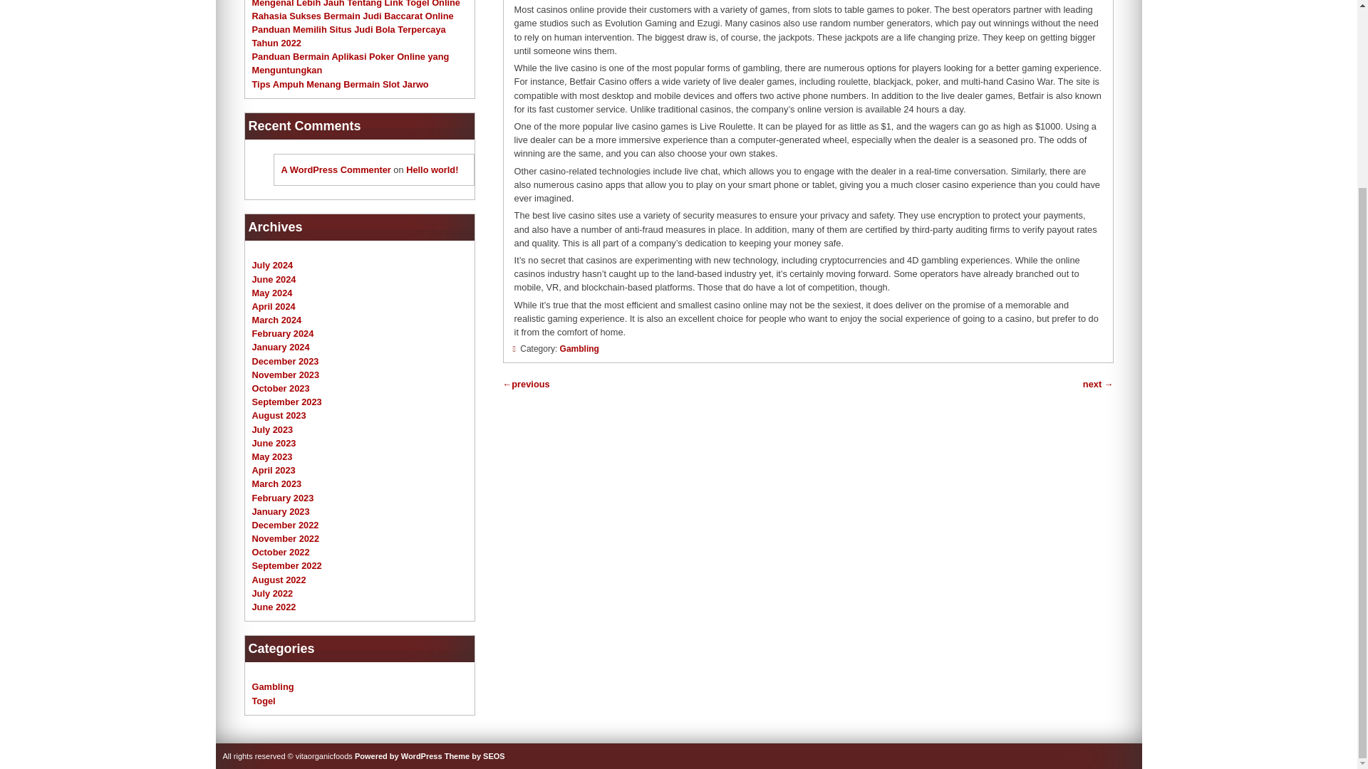 This screenshot has height=769, width=1368. I want to click on March 2023, so click(276, 483).